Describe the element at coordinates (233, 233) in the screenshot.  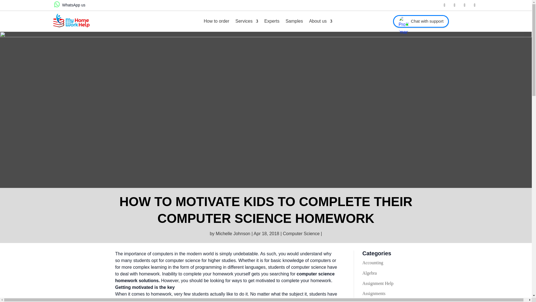
I see `Posts by Michelle Johnson` at that location.